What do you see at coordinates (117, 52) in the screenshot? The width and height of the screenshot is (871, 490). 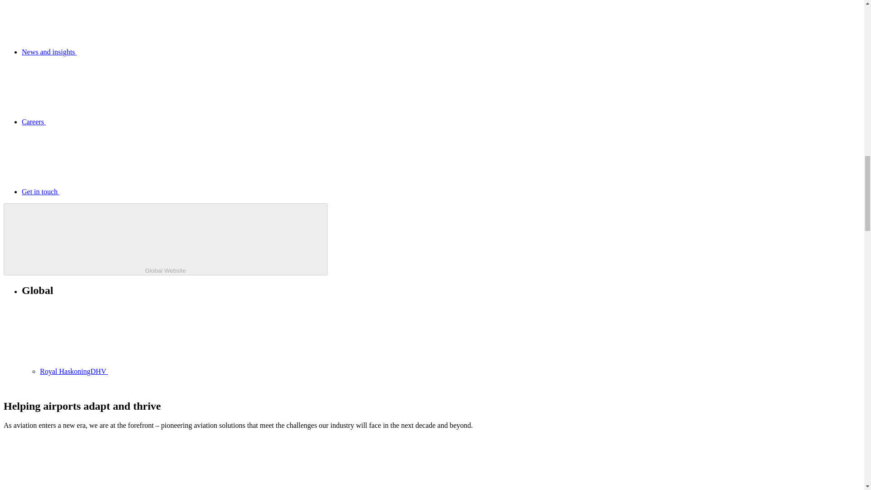 I see `News and insights` at bounding box center [117, 52].